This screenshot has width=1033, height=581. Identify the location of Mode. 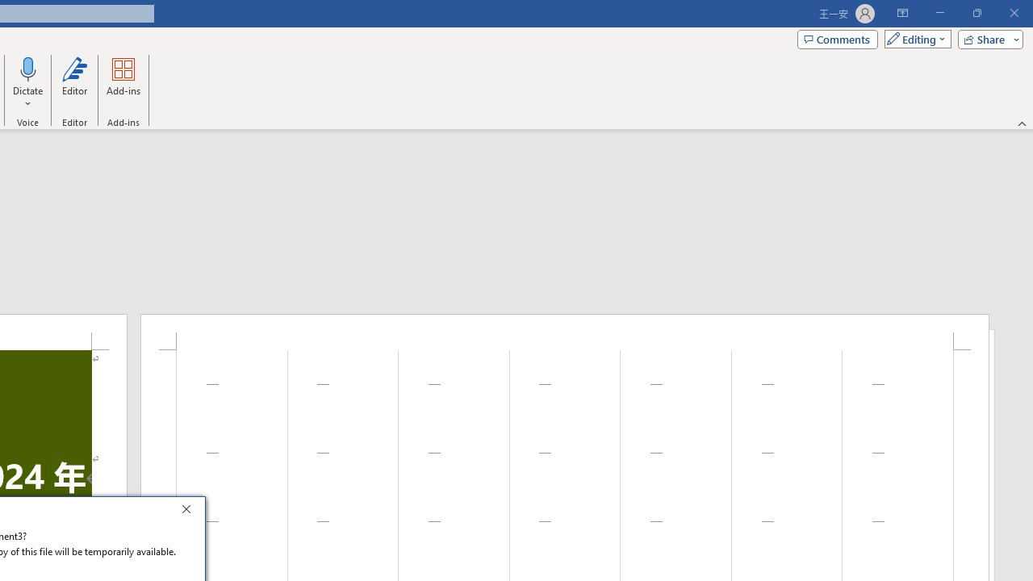
(914, 39).